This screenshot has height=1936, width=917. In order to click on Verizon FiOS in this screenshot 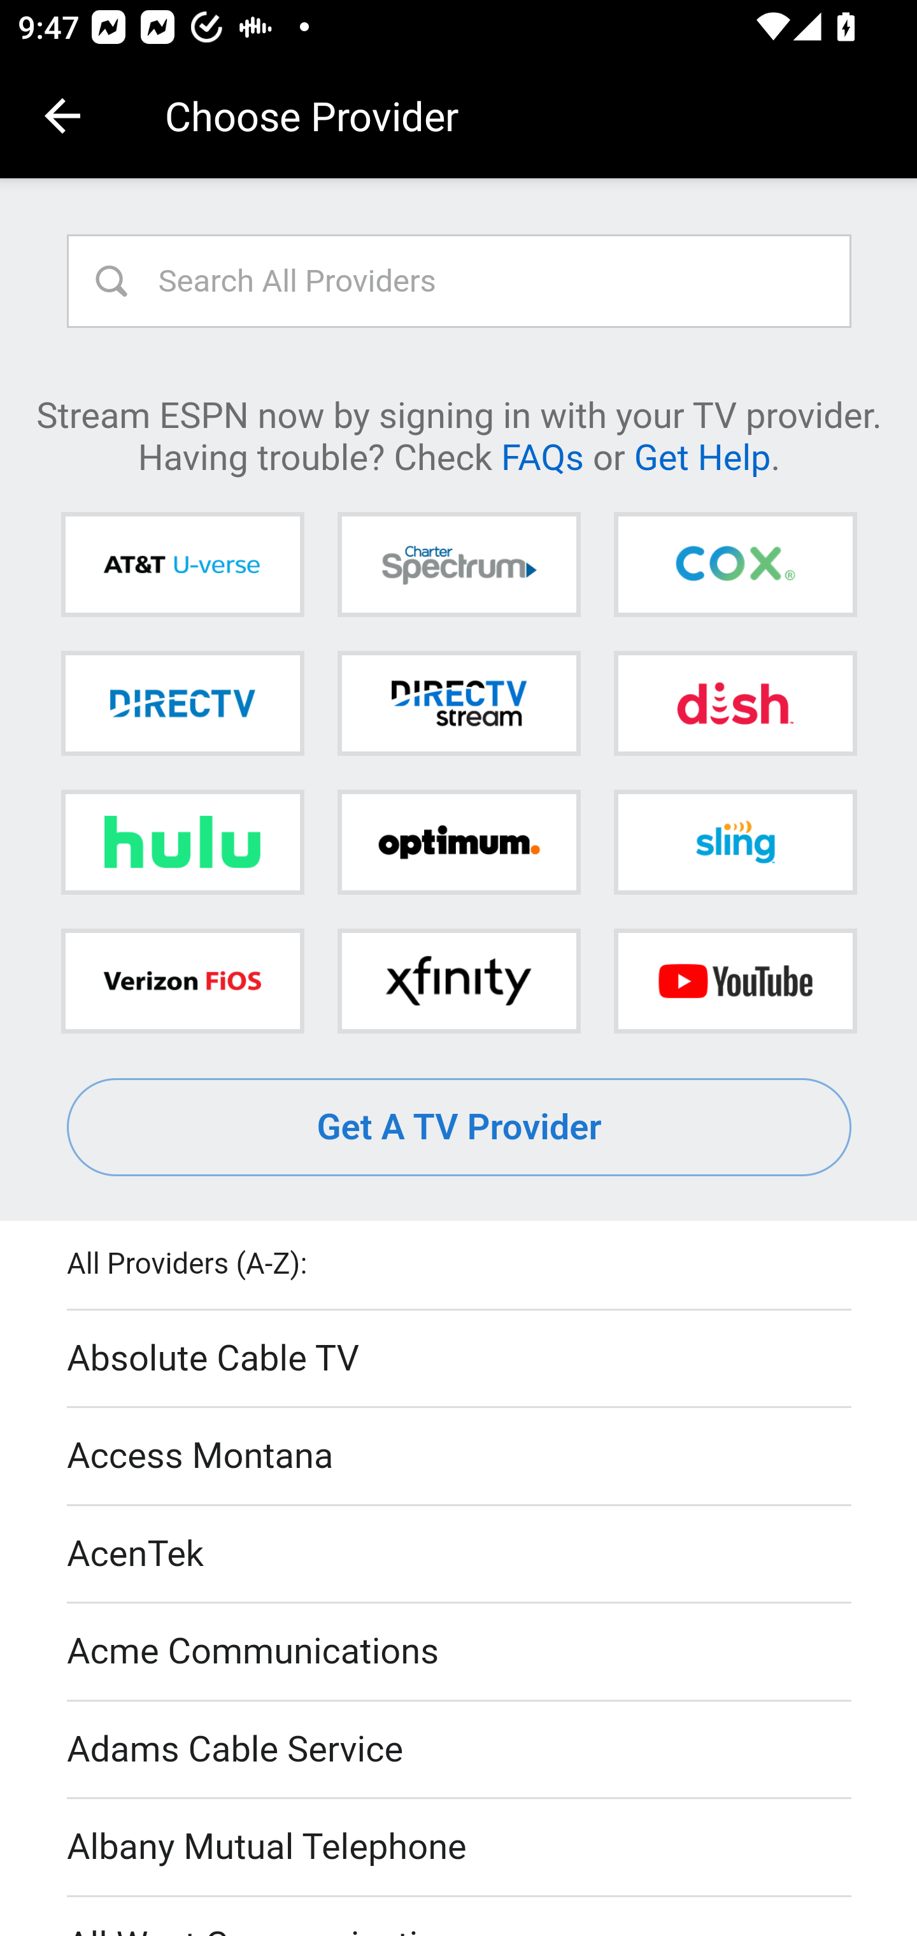, I will do `click(182, 981)`.